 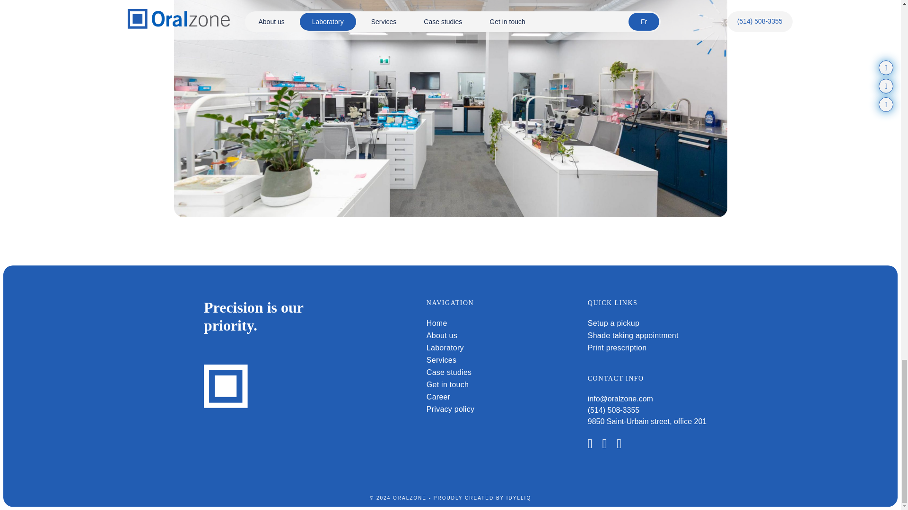 I want to click on Home, so click(x=437, y=323).